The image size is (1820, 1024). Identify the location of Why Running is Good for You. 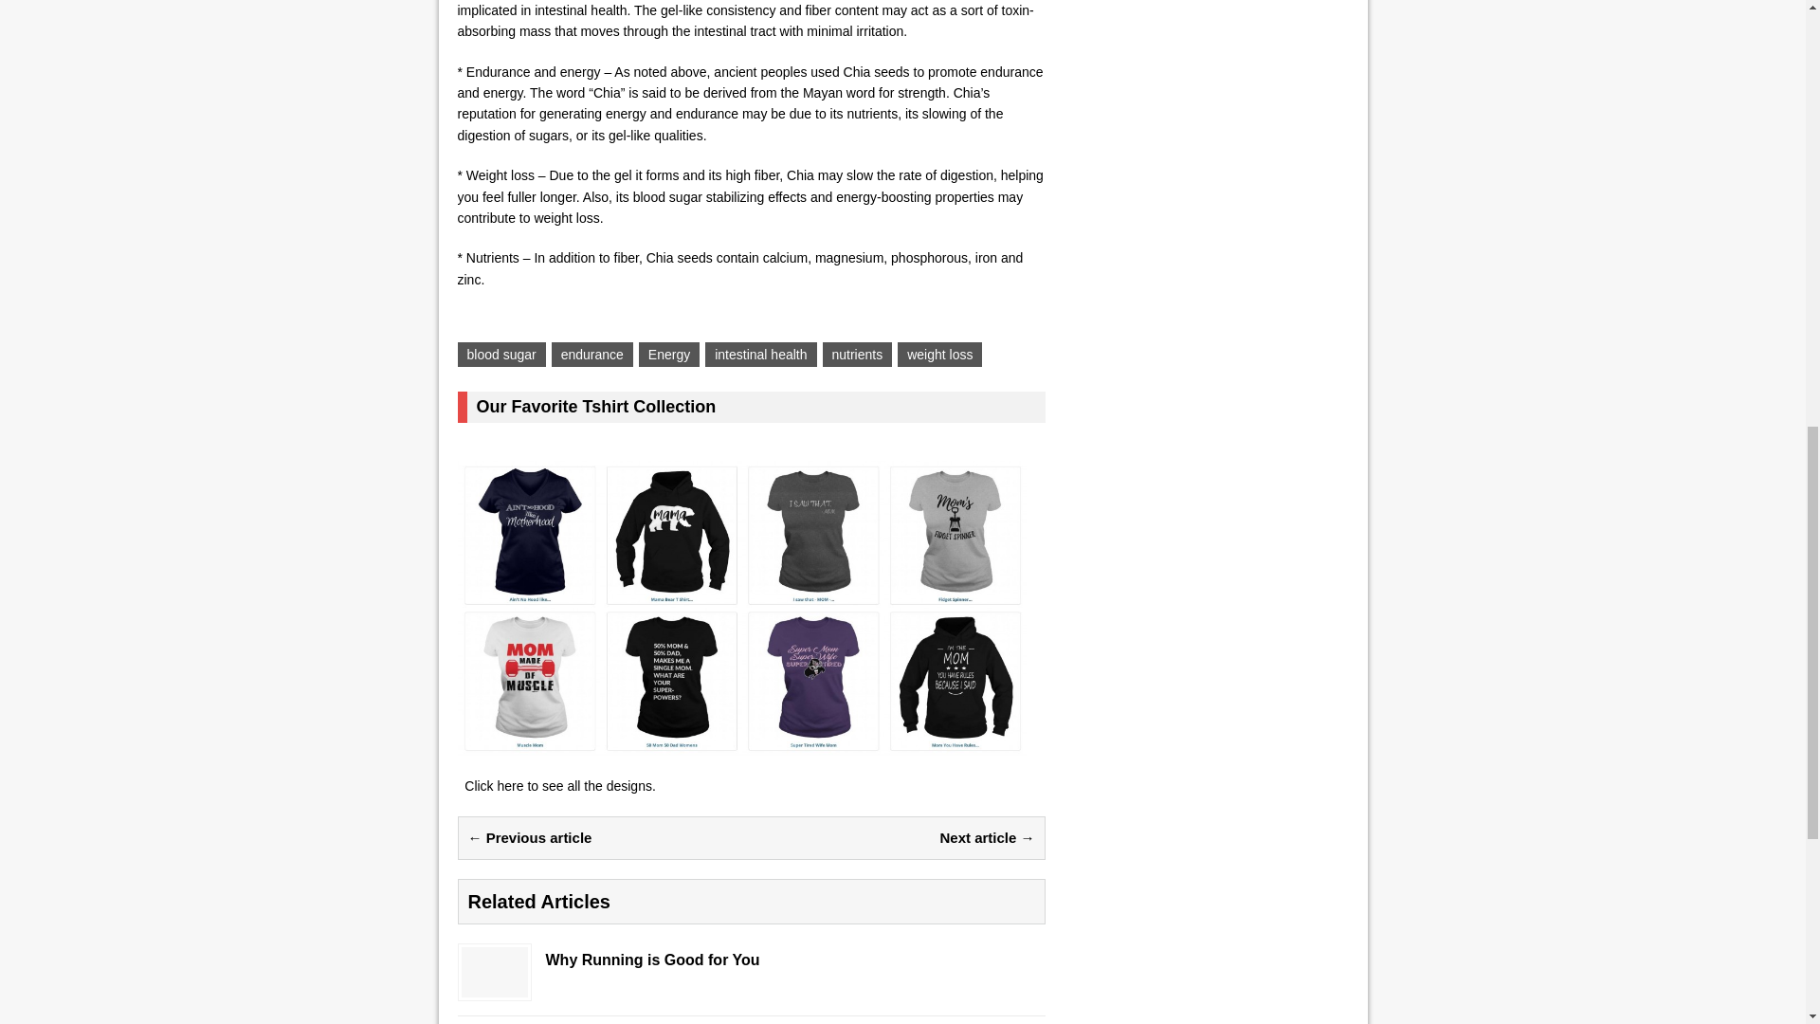
(493, 986).